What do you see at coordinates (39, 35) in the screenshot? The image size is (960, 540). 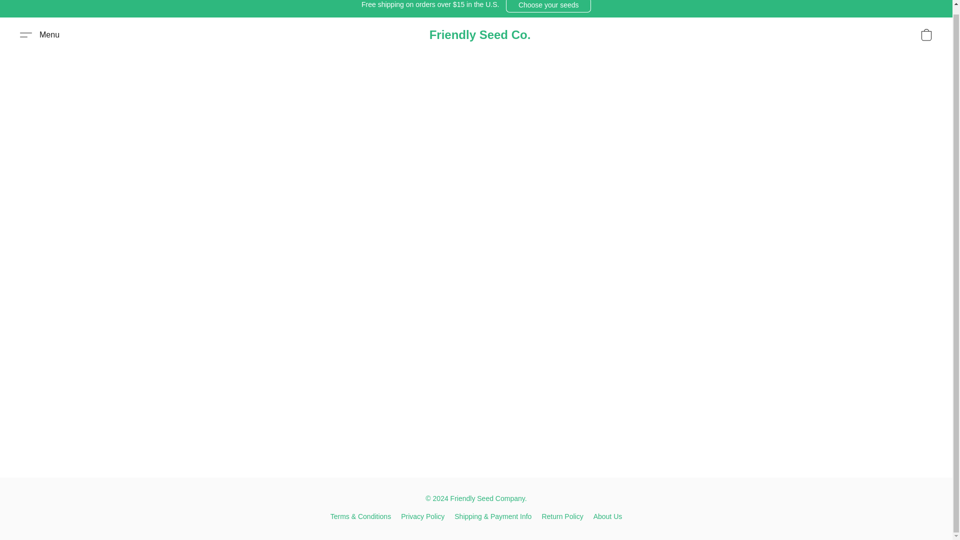 I see `Menu` at bounding box center [39, 35].